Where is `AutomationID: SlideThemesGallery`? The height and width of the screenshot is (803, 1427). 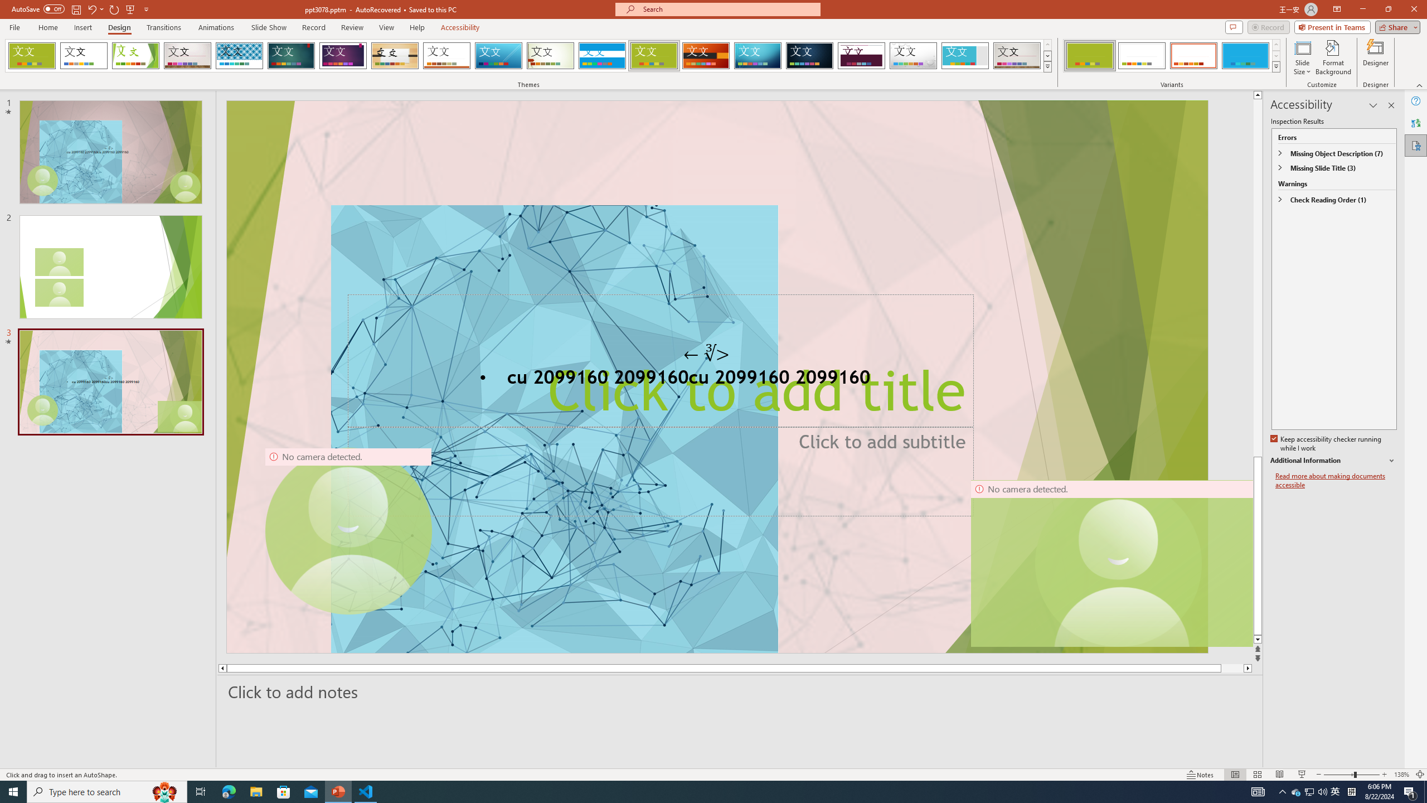 AutomationID: SlideThemesGallery is located at coordinates (528, 56).